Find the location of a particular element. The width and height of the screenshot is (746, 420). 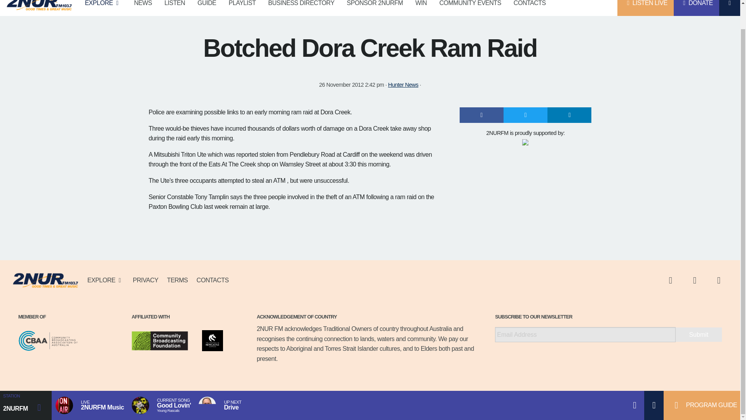

LISTEN LIVE is located at coordinates (645, 8).